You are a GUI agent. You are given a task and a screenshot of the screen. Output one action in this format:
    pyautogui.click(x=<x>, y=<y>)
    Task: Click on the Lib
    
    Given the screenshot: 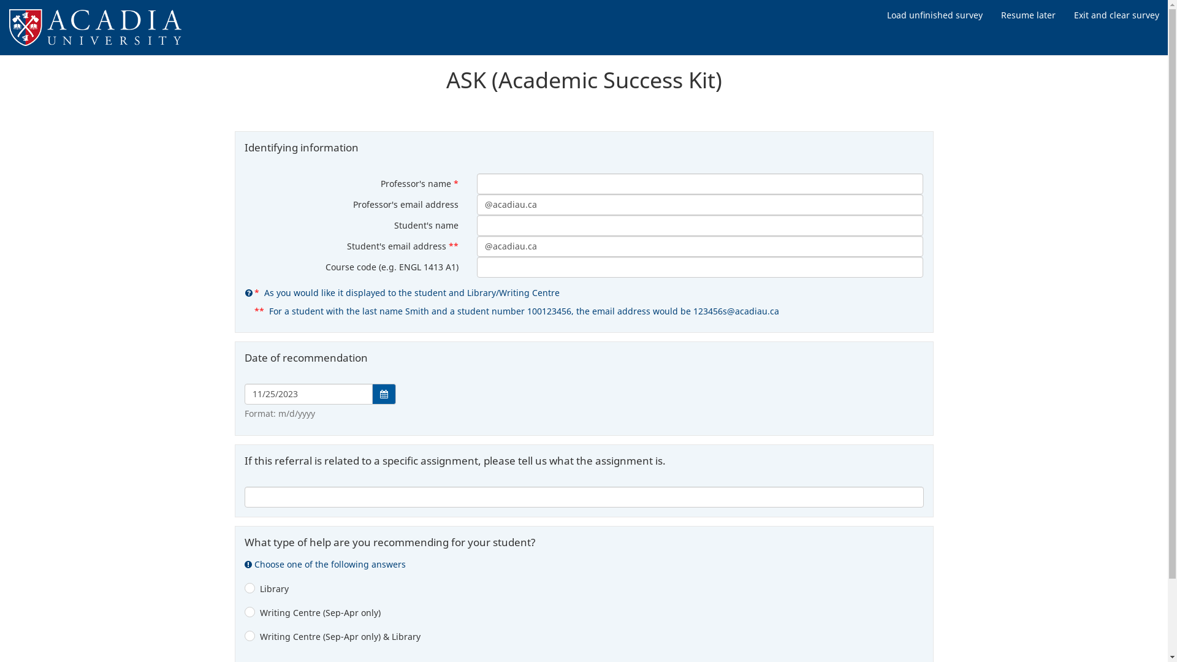 What is the action you would take?
    pyautogui.click(x=249, y=591)
    